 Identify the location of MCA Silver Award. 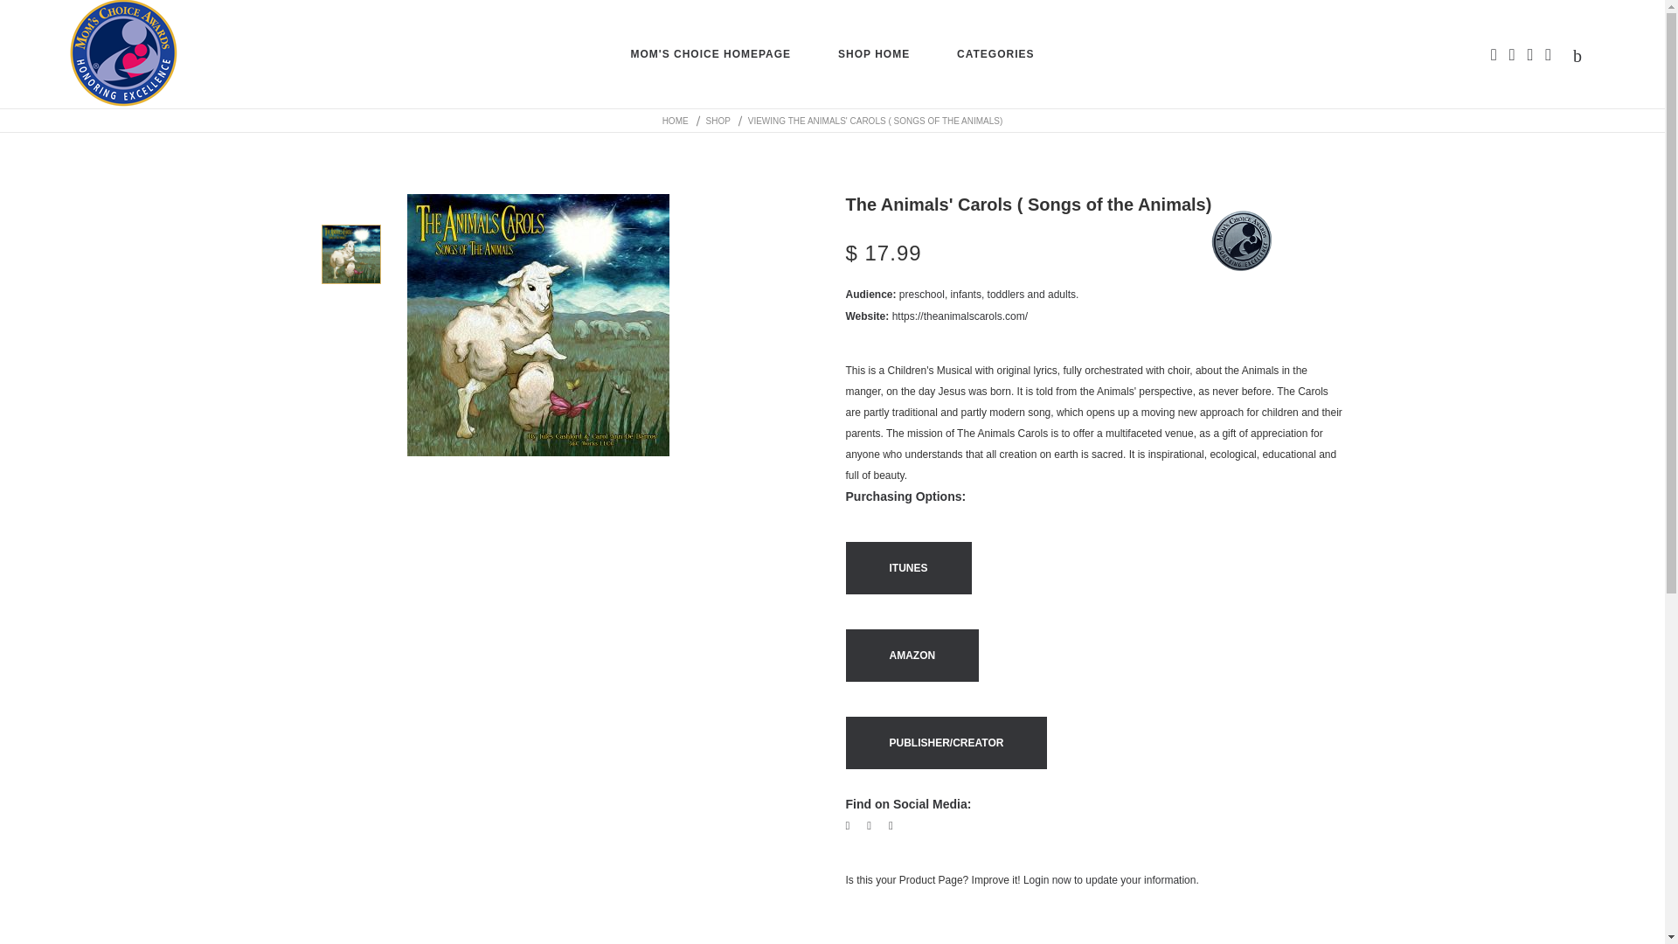
(1241, 240).